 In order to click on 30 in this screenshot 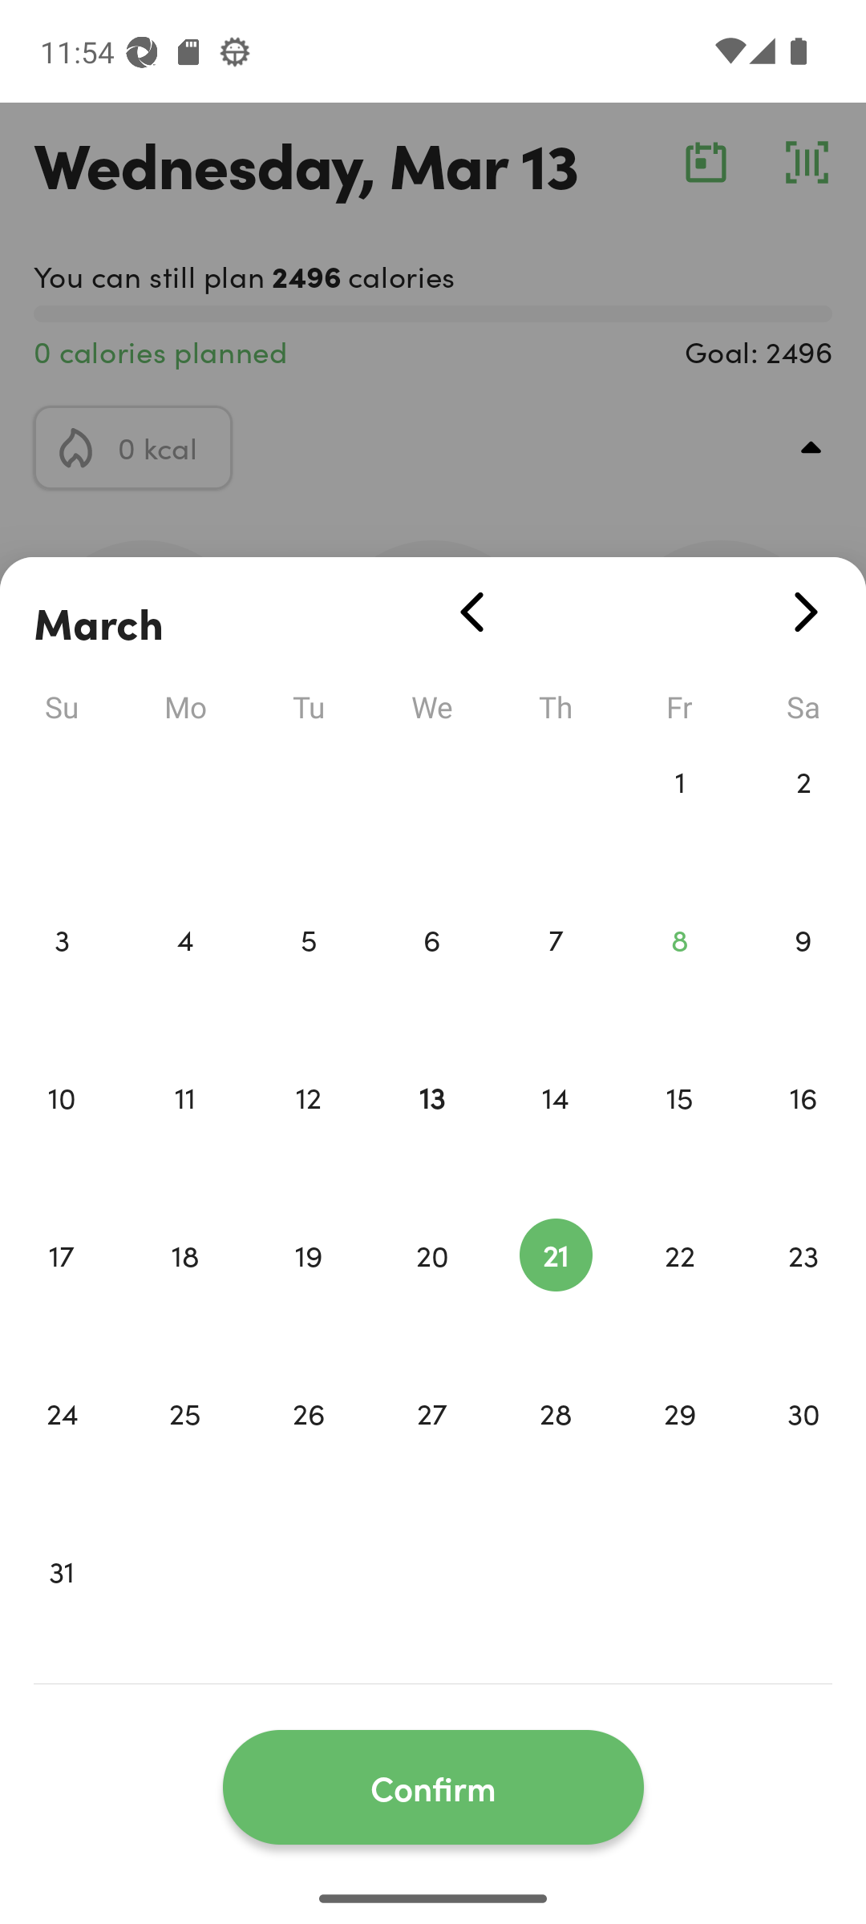, I will do `click(803, 1446)`.